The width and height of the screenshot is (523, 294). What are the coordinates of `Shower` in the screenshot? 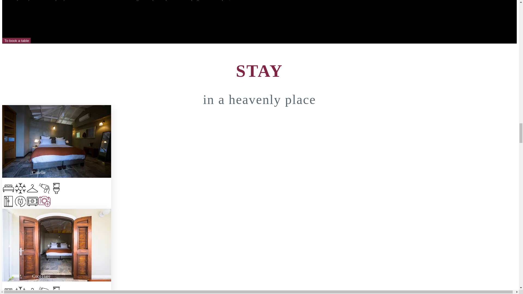 It's located at (8, 202).